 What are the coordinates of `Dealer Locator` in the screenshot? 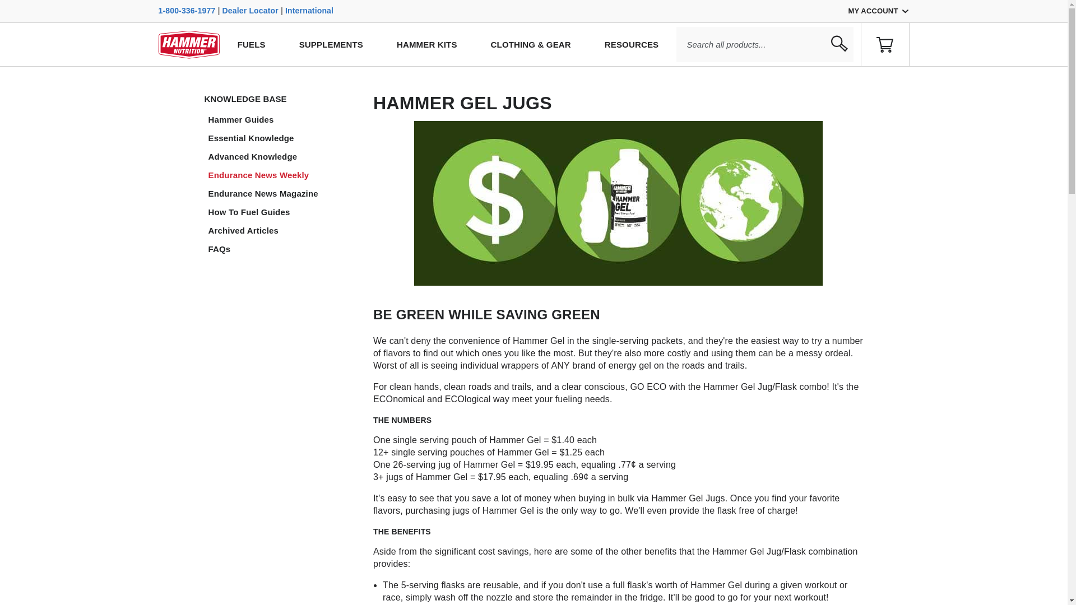 It's located at (251, 10).